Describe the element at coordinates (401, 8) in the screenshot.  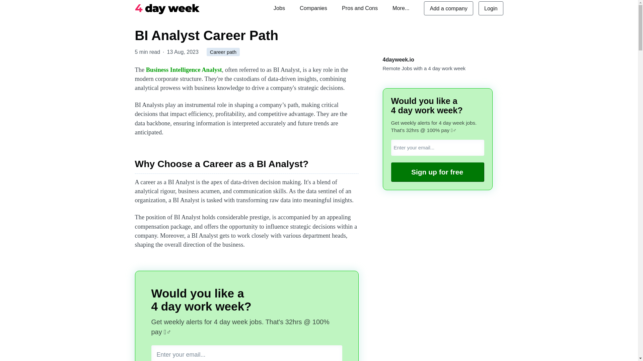
I see `More...` at that location.